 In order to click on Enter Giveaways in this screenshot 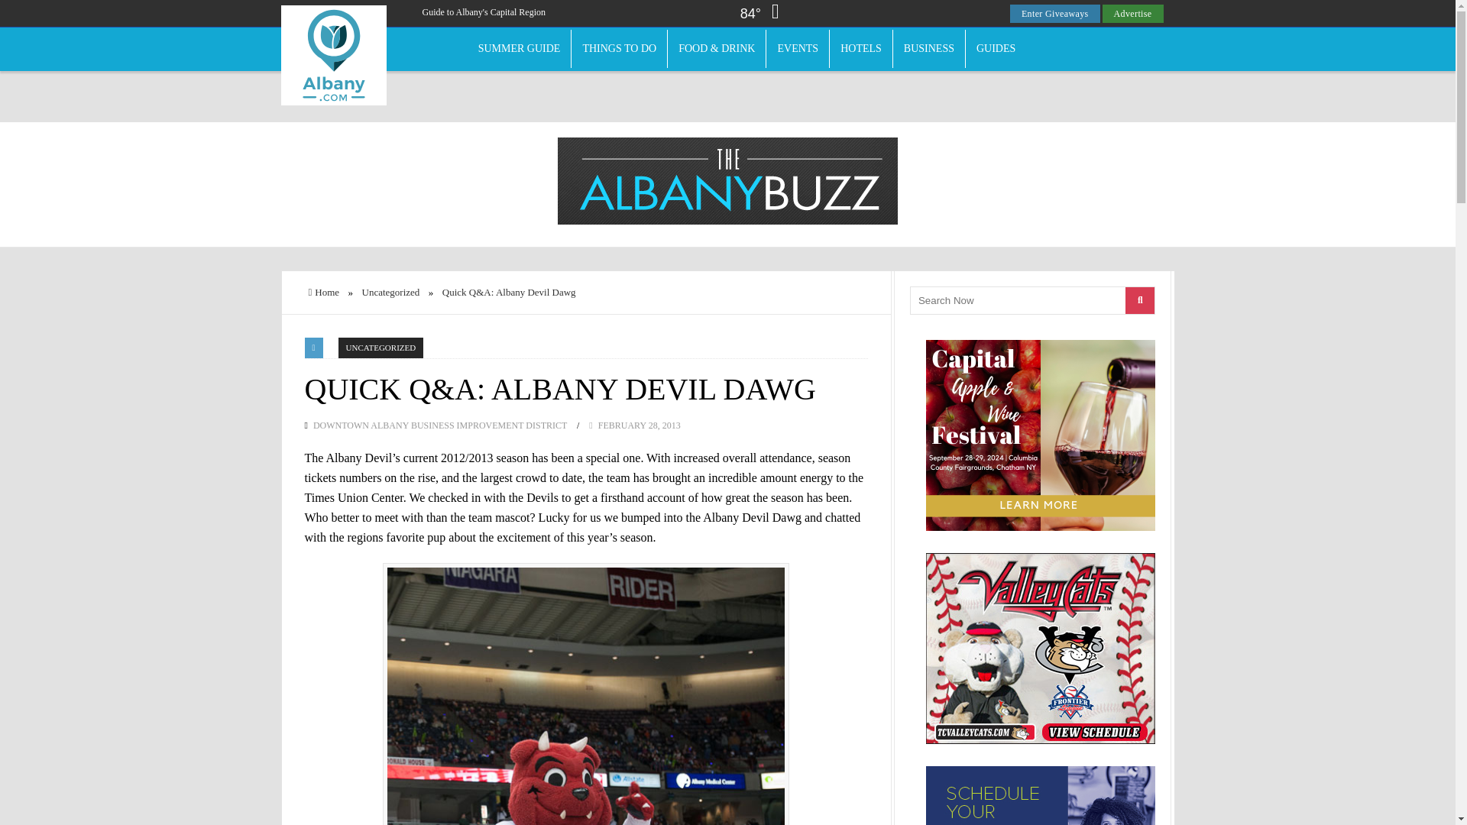, I will do `click(1055, 14)`.